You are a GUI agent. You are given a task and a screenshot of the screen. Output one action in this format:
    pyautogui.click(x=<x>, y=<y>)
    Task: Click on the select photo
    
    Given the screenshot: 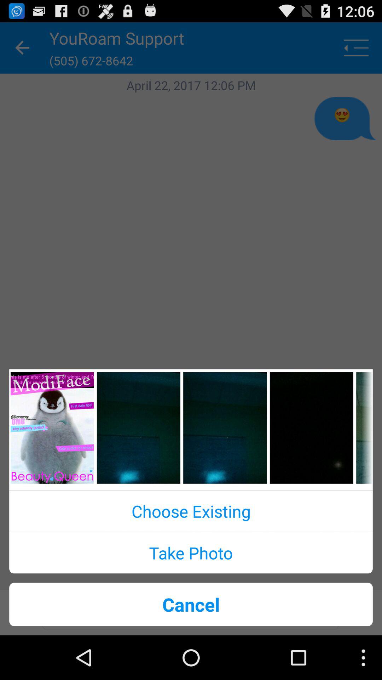 What is the action you would take?
    pyautogui.click(x=52, y=428)
    